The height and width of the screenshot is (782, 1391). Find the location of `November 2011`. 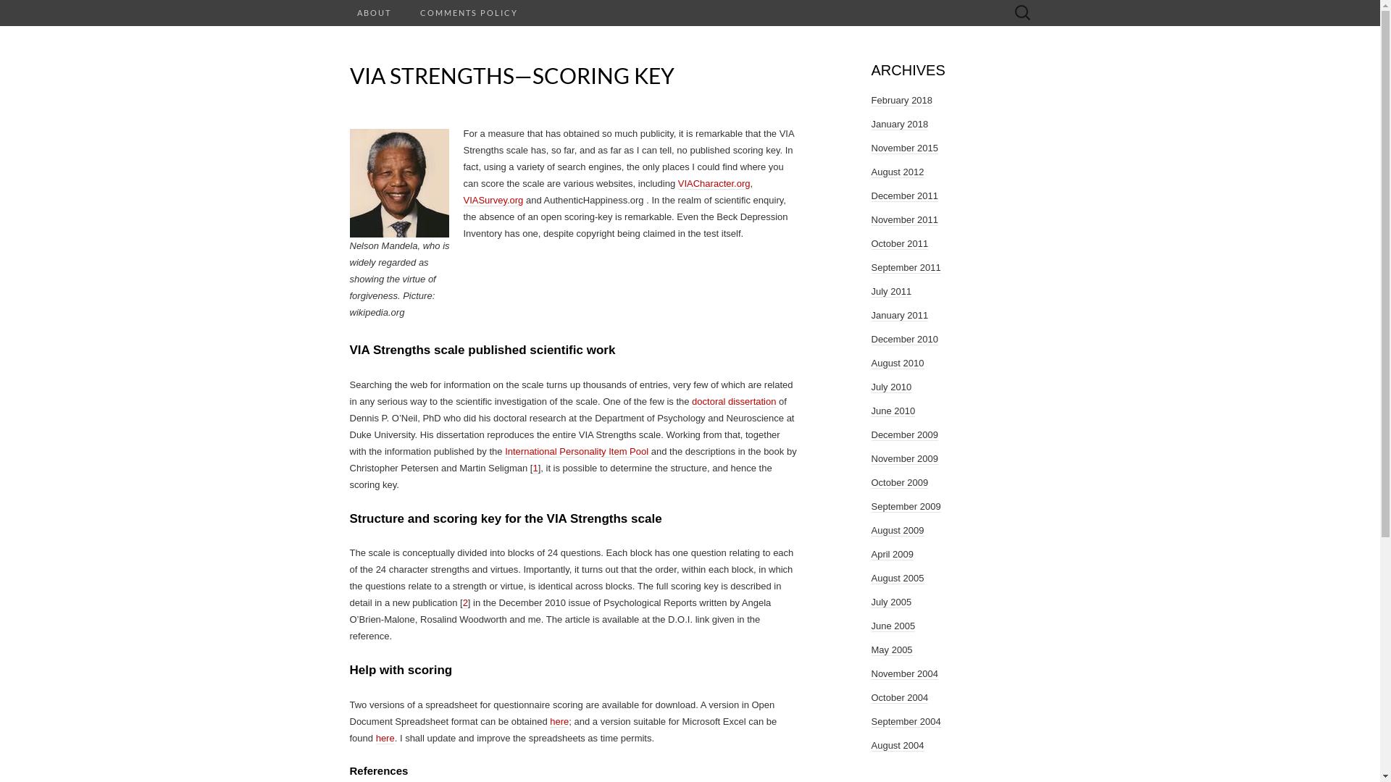

November 2011 is located at coordinates (904, 220).